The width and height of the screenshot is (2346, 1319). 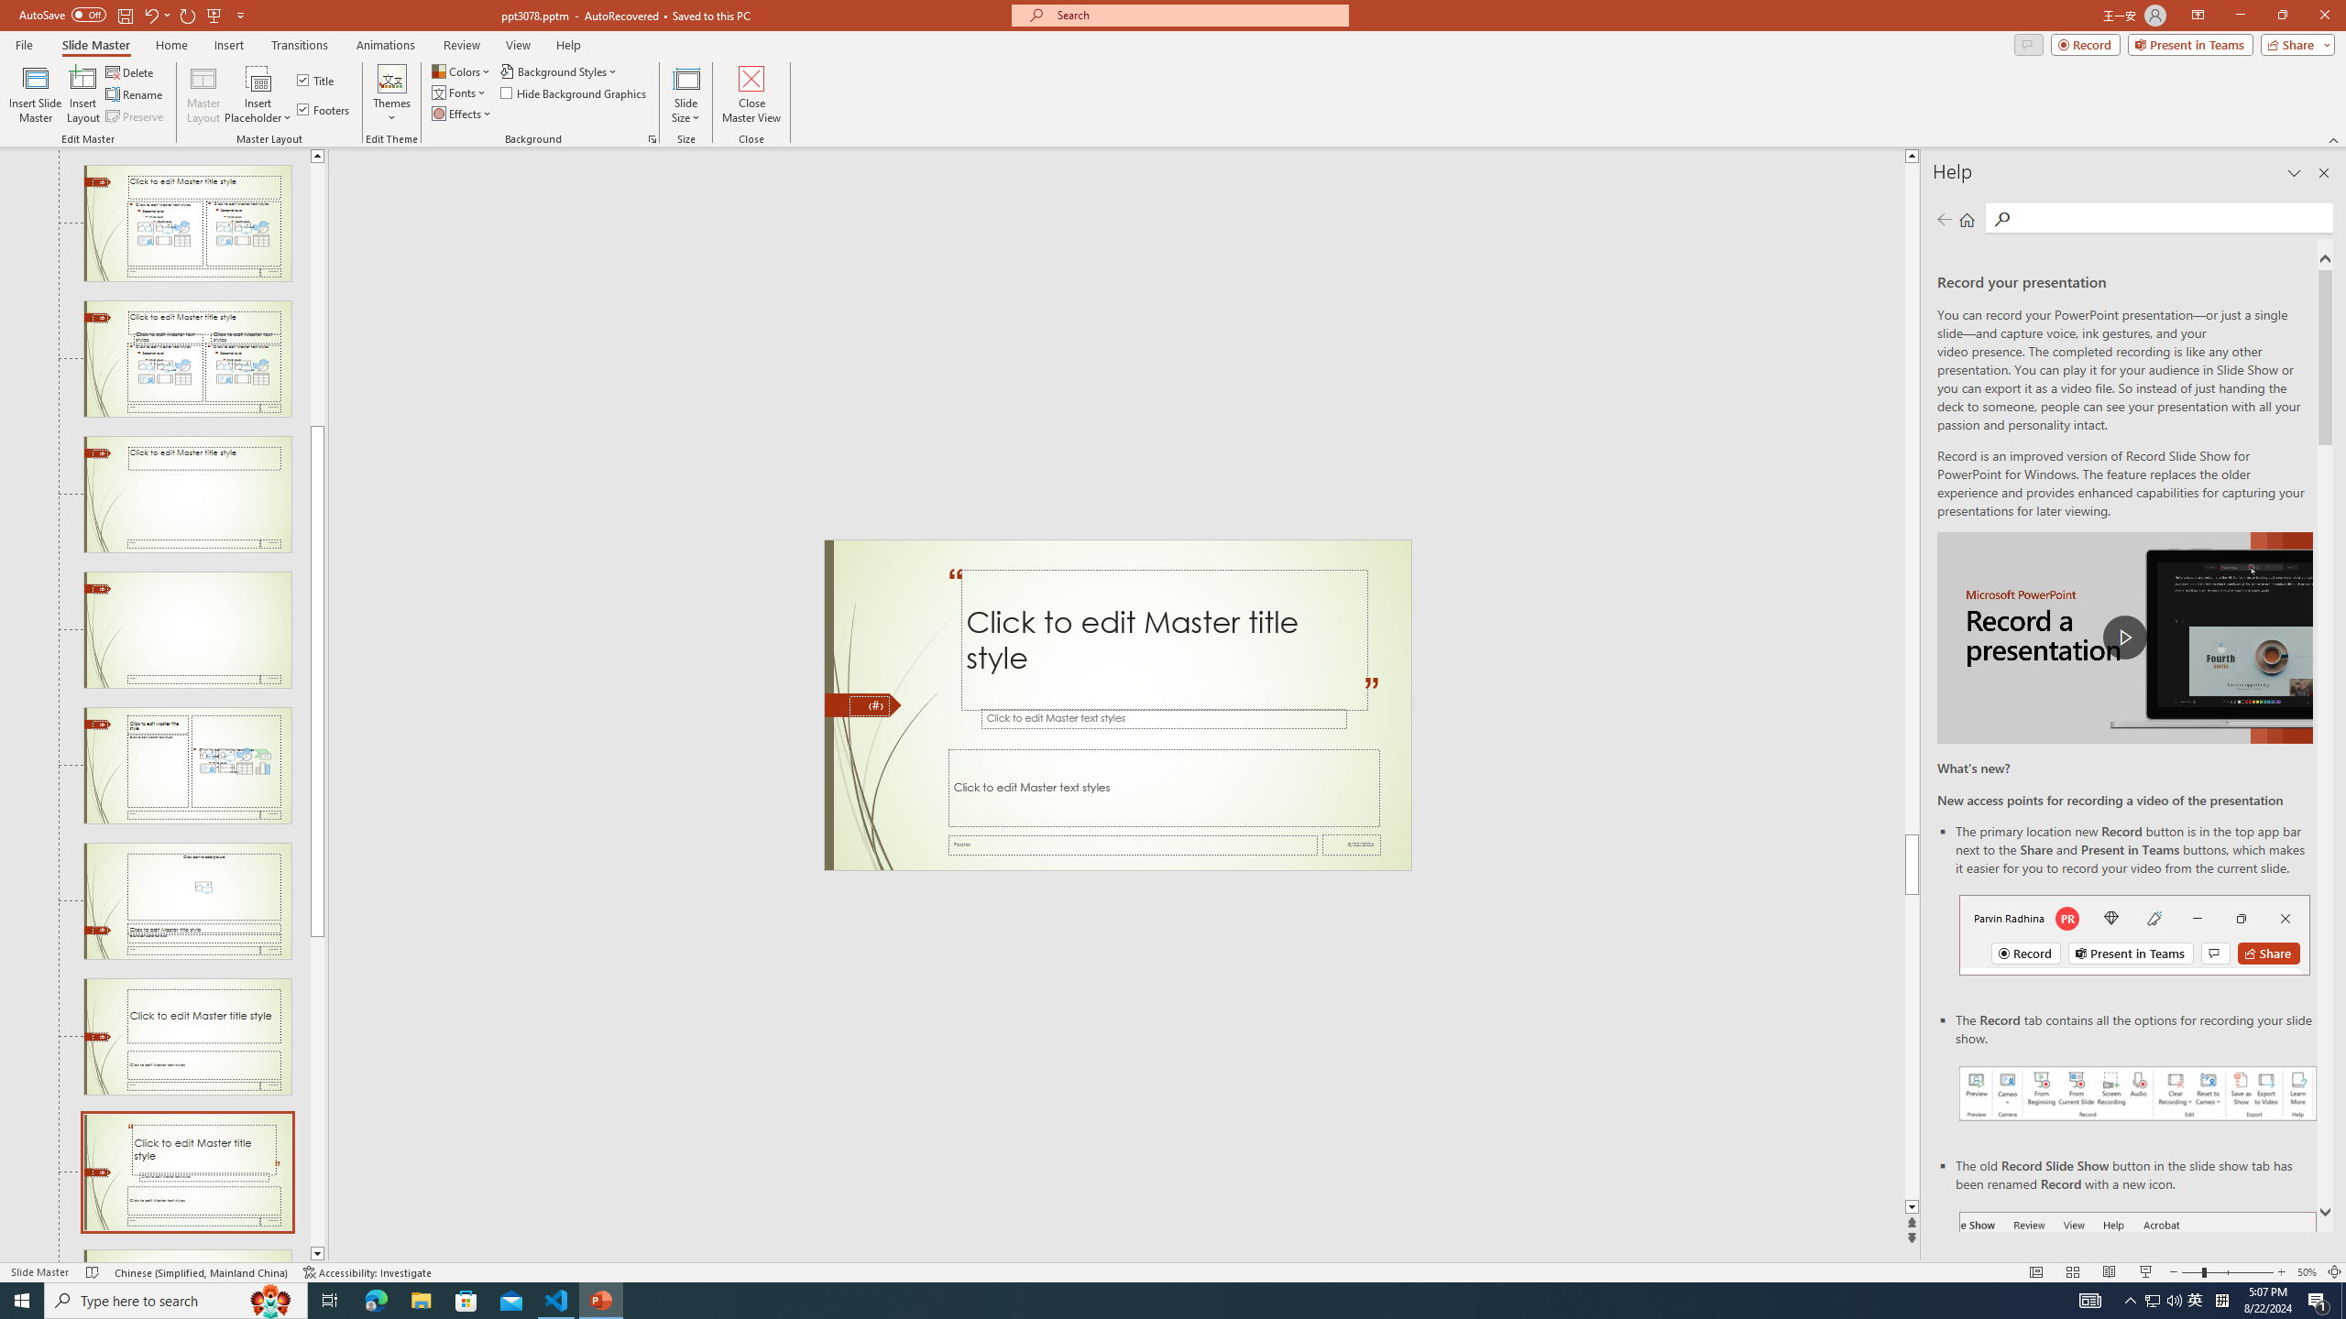 I want to click on Delete, so click(x=131, y=71).